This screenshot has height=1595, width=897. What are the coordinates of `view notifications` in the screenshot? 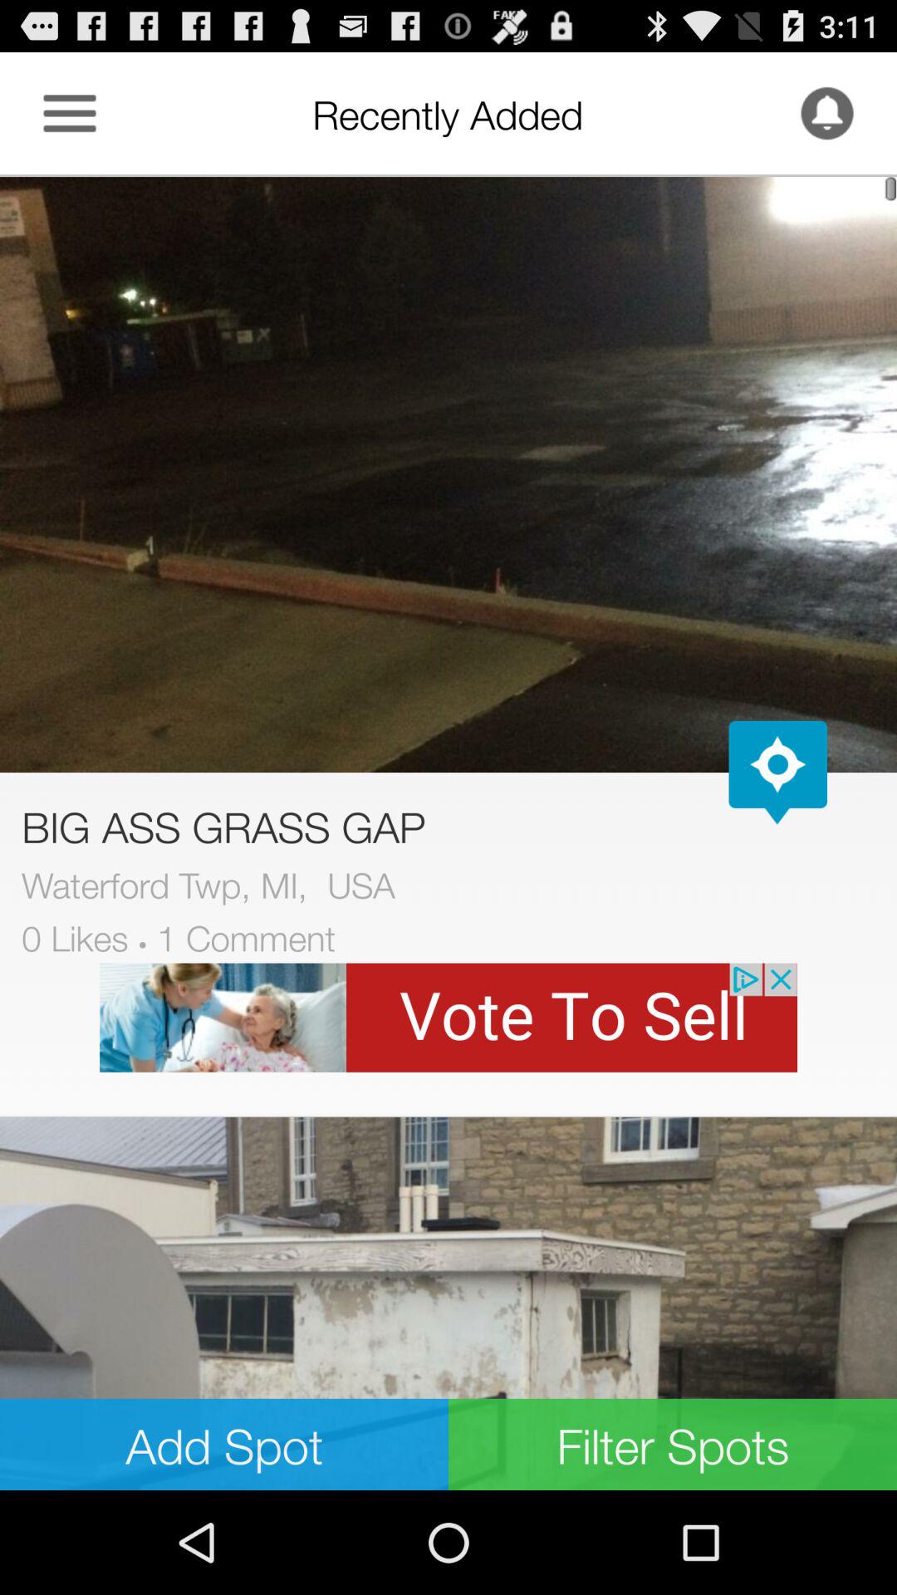 It's located at (827, 113).